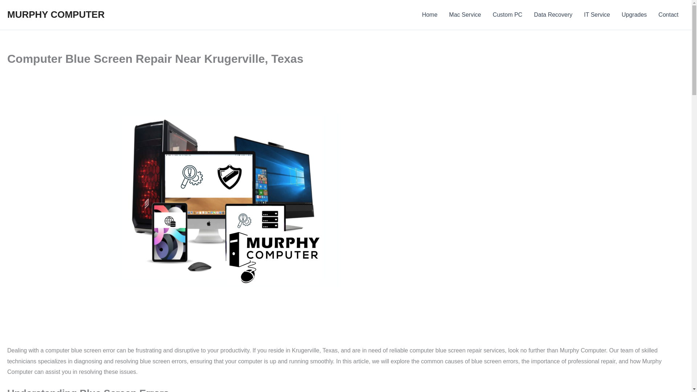  What do you see at coordinates (430, 15) in the screenshot?
I see `Home` at bounding box center [430, 15].